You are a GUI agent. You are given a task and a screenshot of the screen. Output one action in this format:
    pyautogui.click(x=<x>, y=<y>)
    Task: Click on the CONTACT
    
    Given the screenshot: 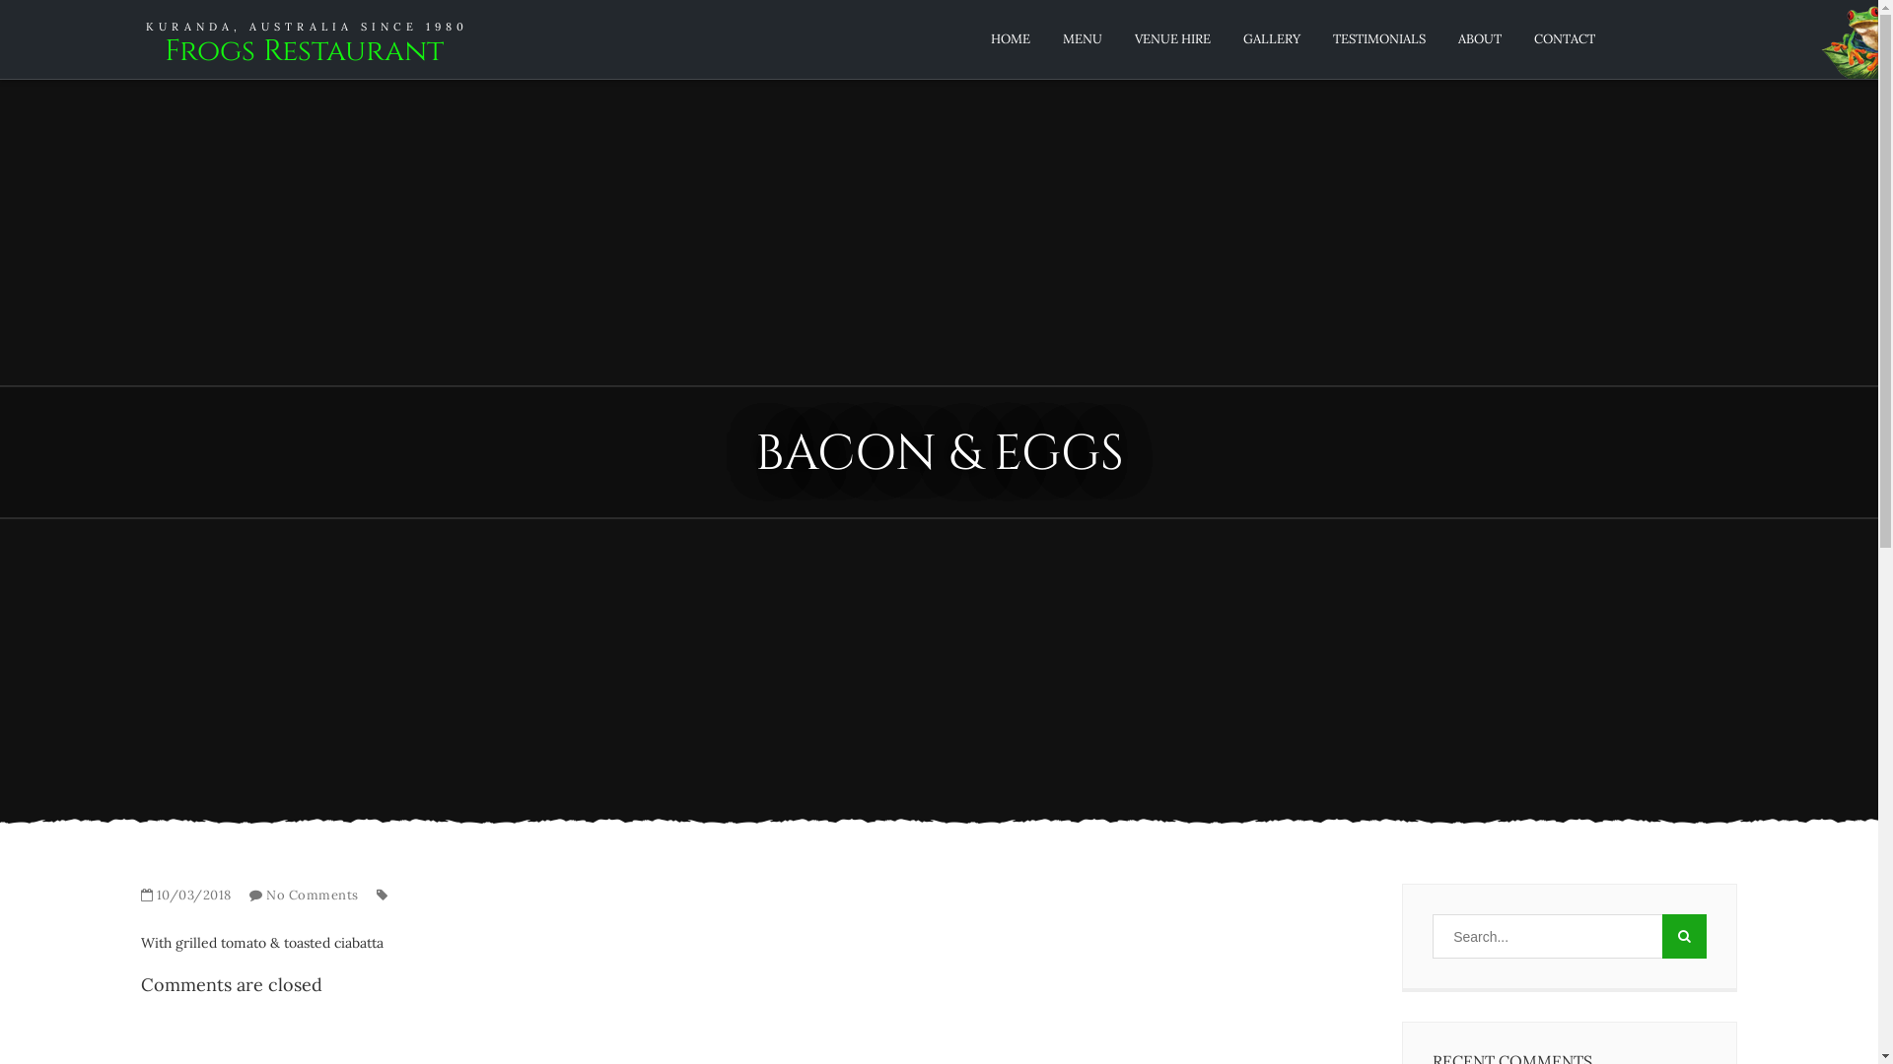 What is the action you would take?
    pyautogui.click(x=1565, y=39)
    